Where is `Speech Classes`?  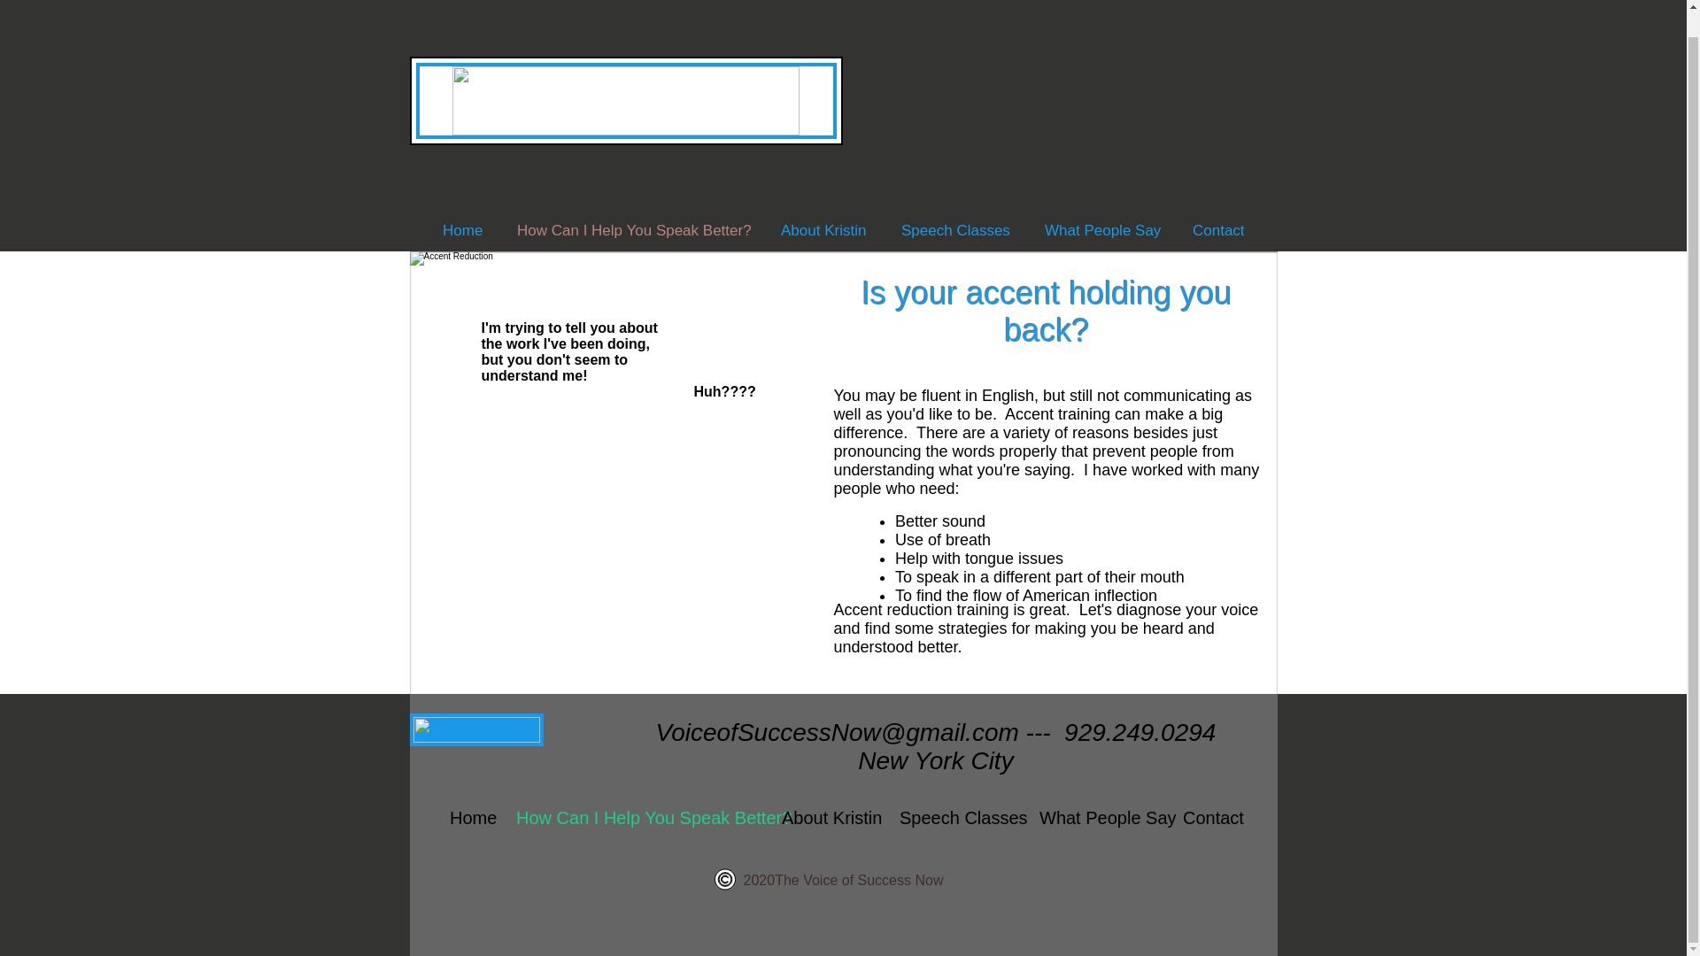 Speech Classes is located at coordinates (954, 230).